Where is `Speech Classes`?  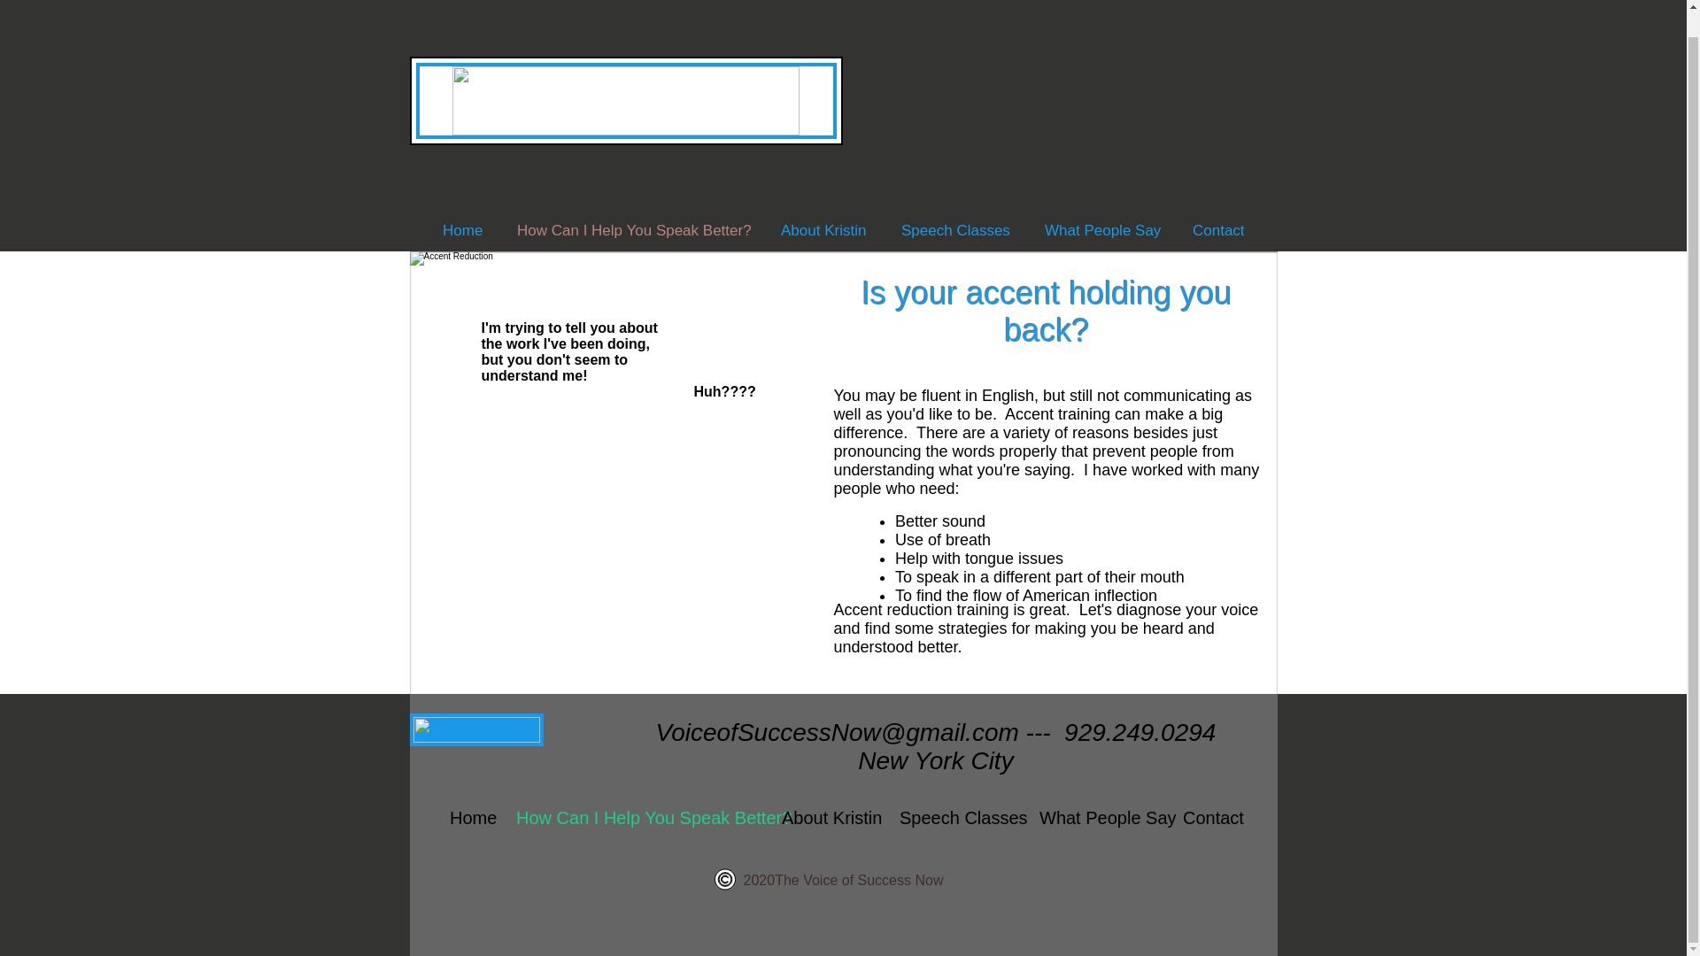 Speech Classes is located at coordinates (954, 230).